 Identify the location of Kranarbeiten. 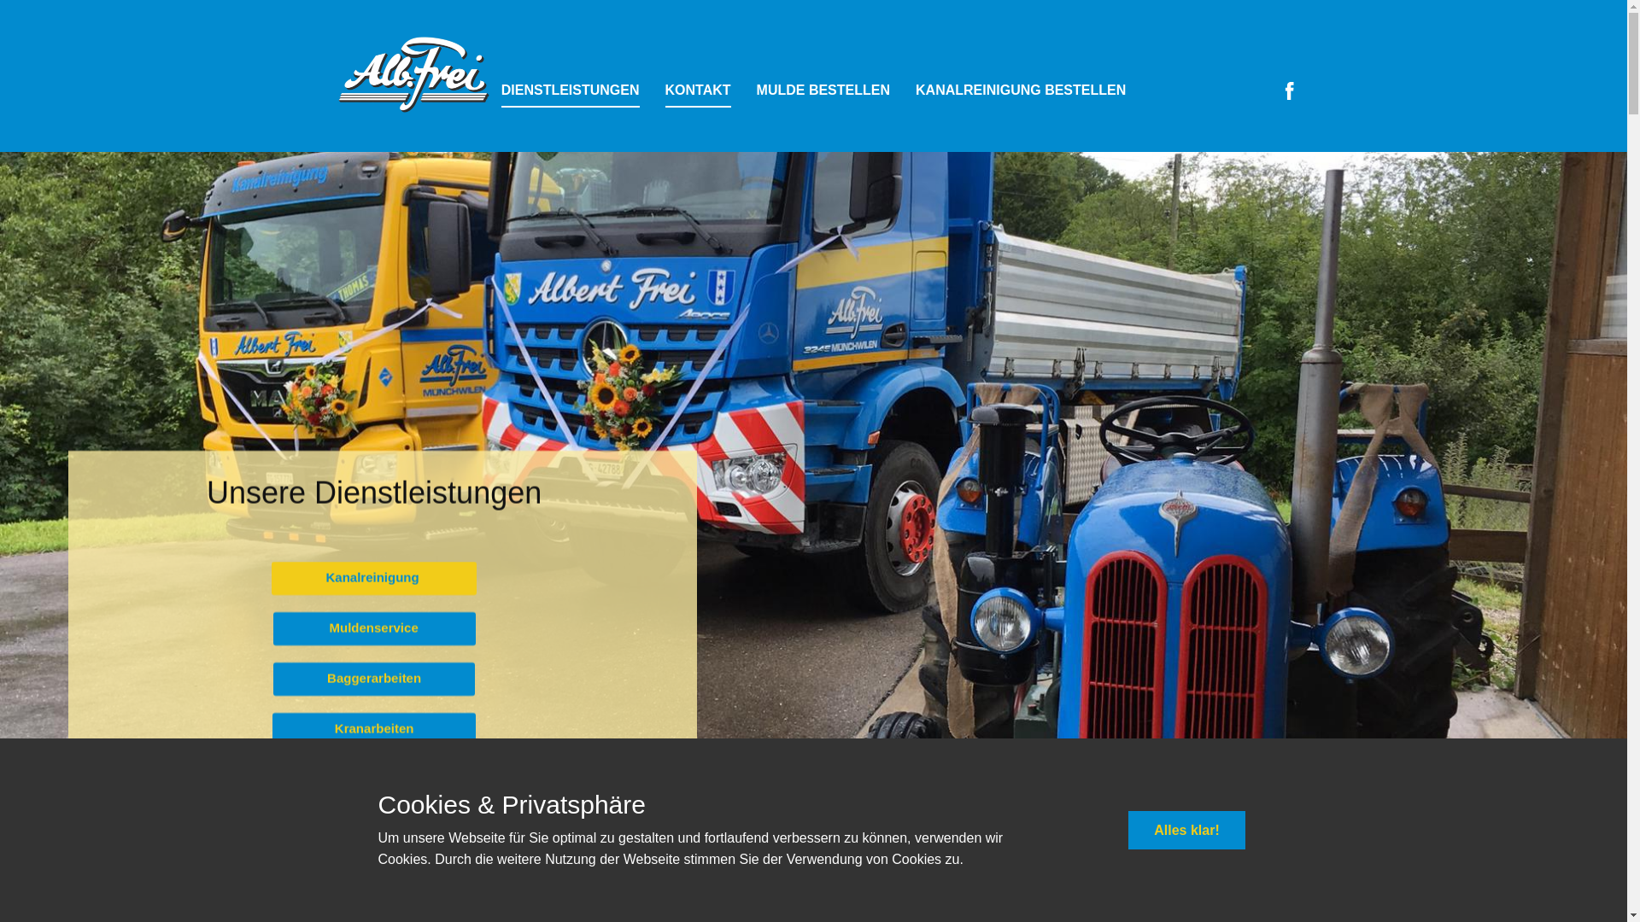
(374, 729).